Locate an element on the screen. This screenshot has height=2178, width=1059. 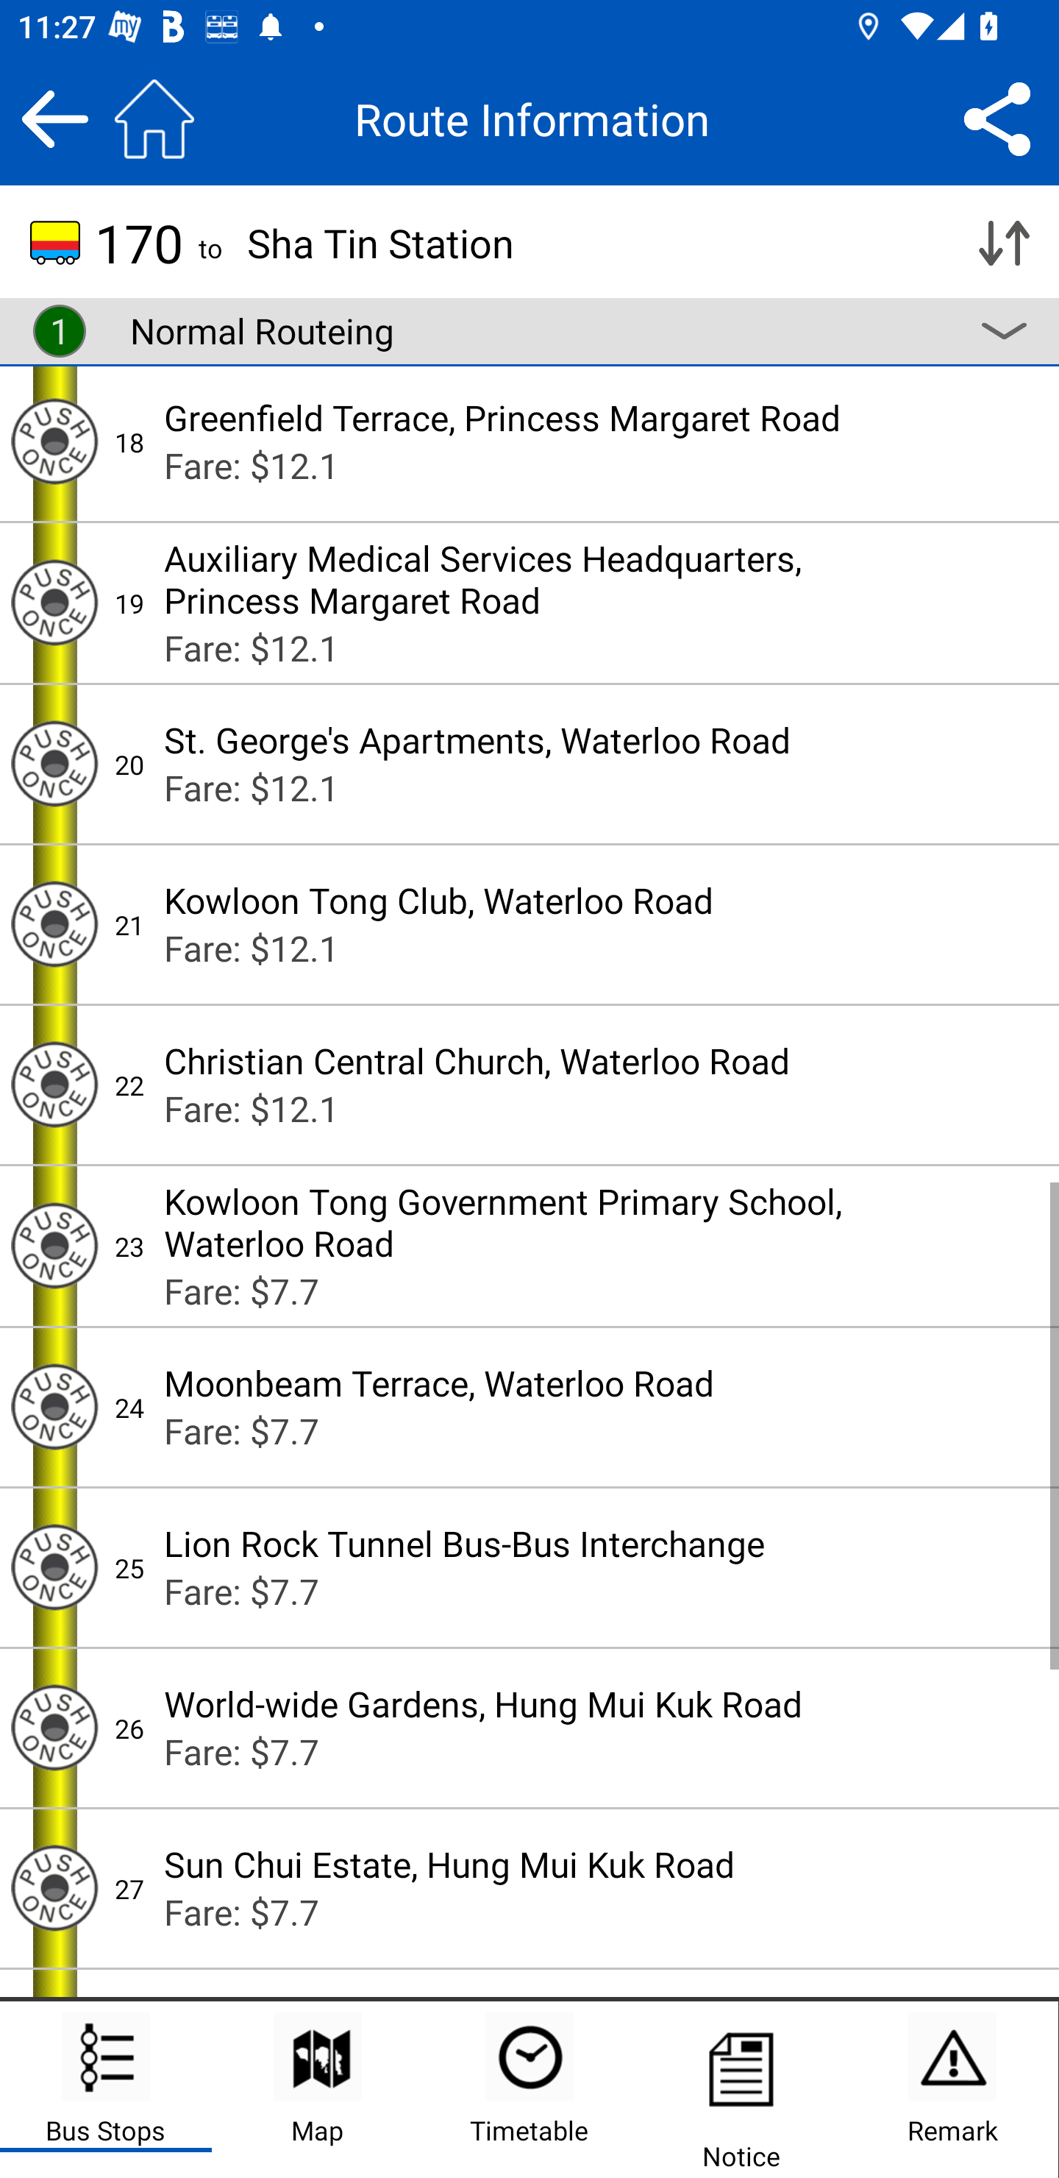
Alight Reminder is located at coordinates (54, 1246).